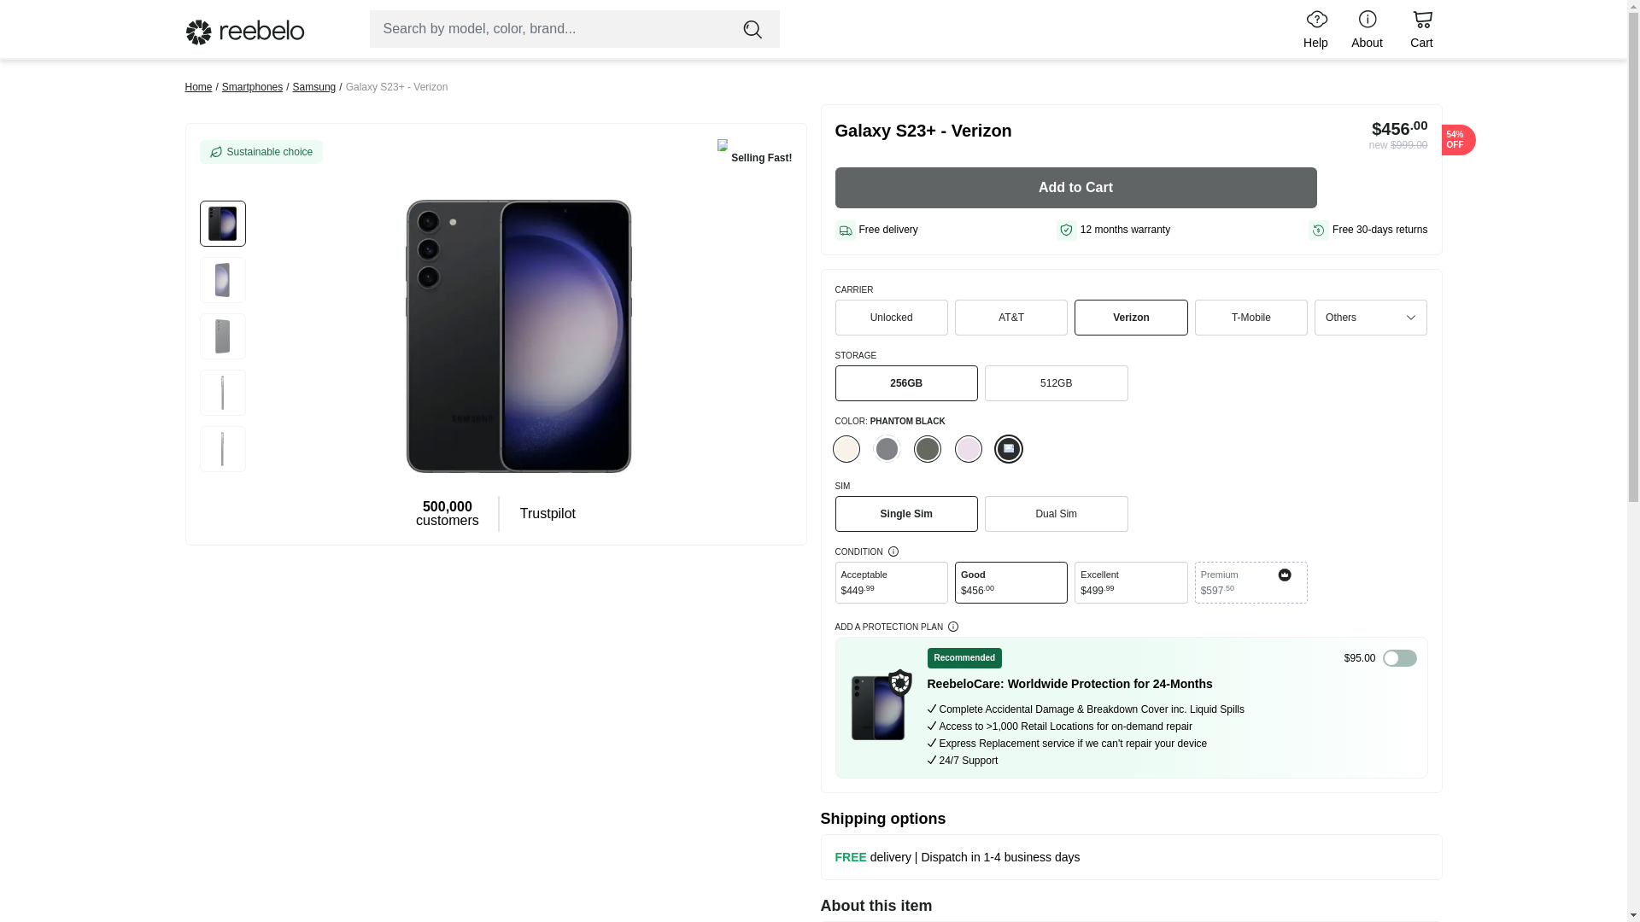 The width and height of the screenshot is (1640, 922). What do you see at coordinates (1370, 318) in the screenshot?
I see `Others` at bounding box center [1370, 318].